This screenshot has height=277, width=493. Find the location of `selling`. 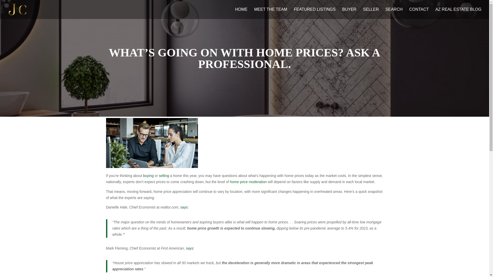

selling is located at coordinates (164, 176).